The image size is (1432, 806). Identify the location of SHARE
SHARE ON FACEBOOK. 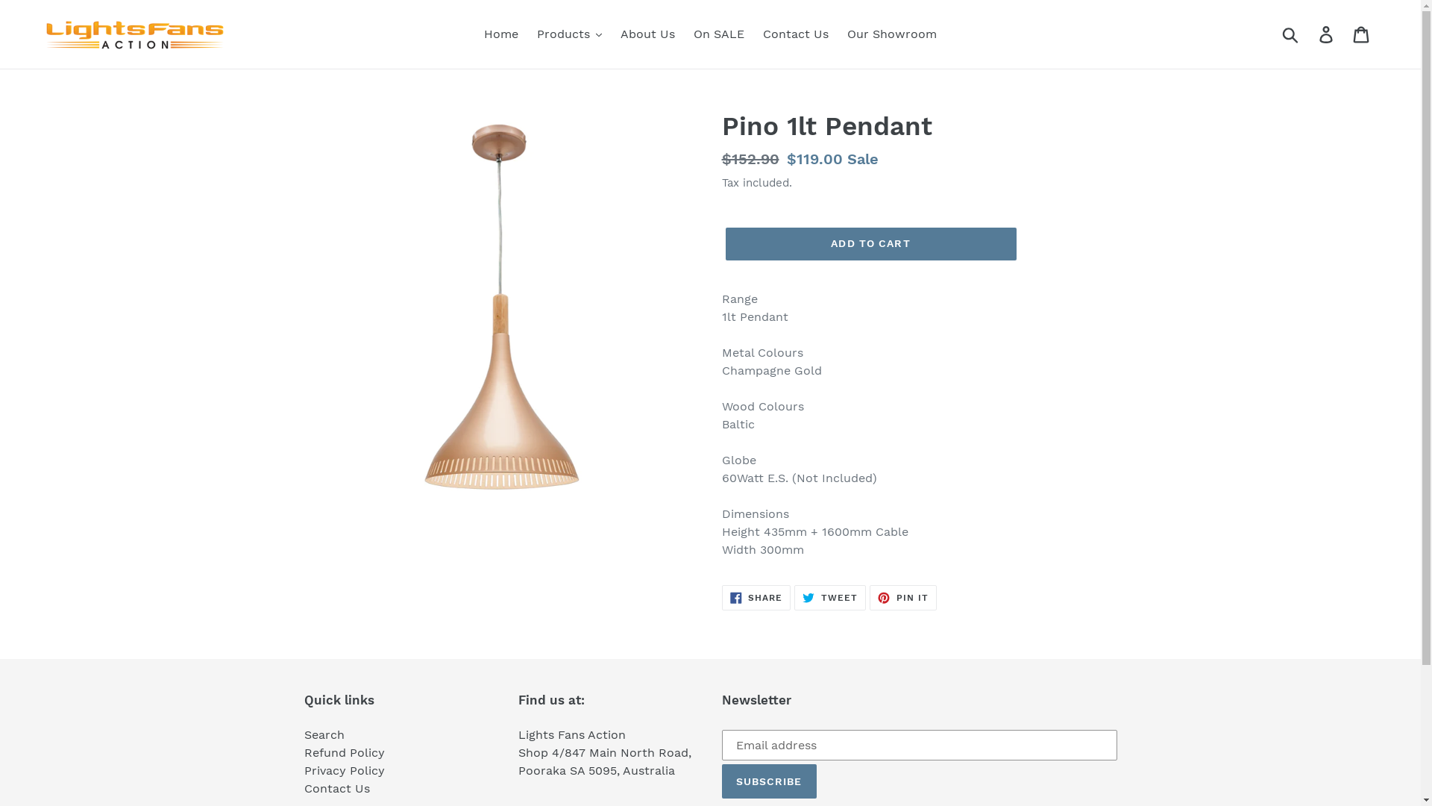
(756, 598).